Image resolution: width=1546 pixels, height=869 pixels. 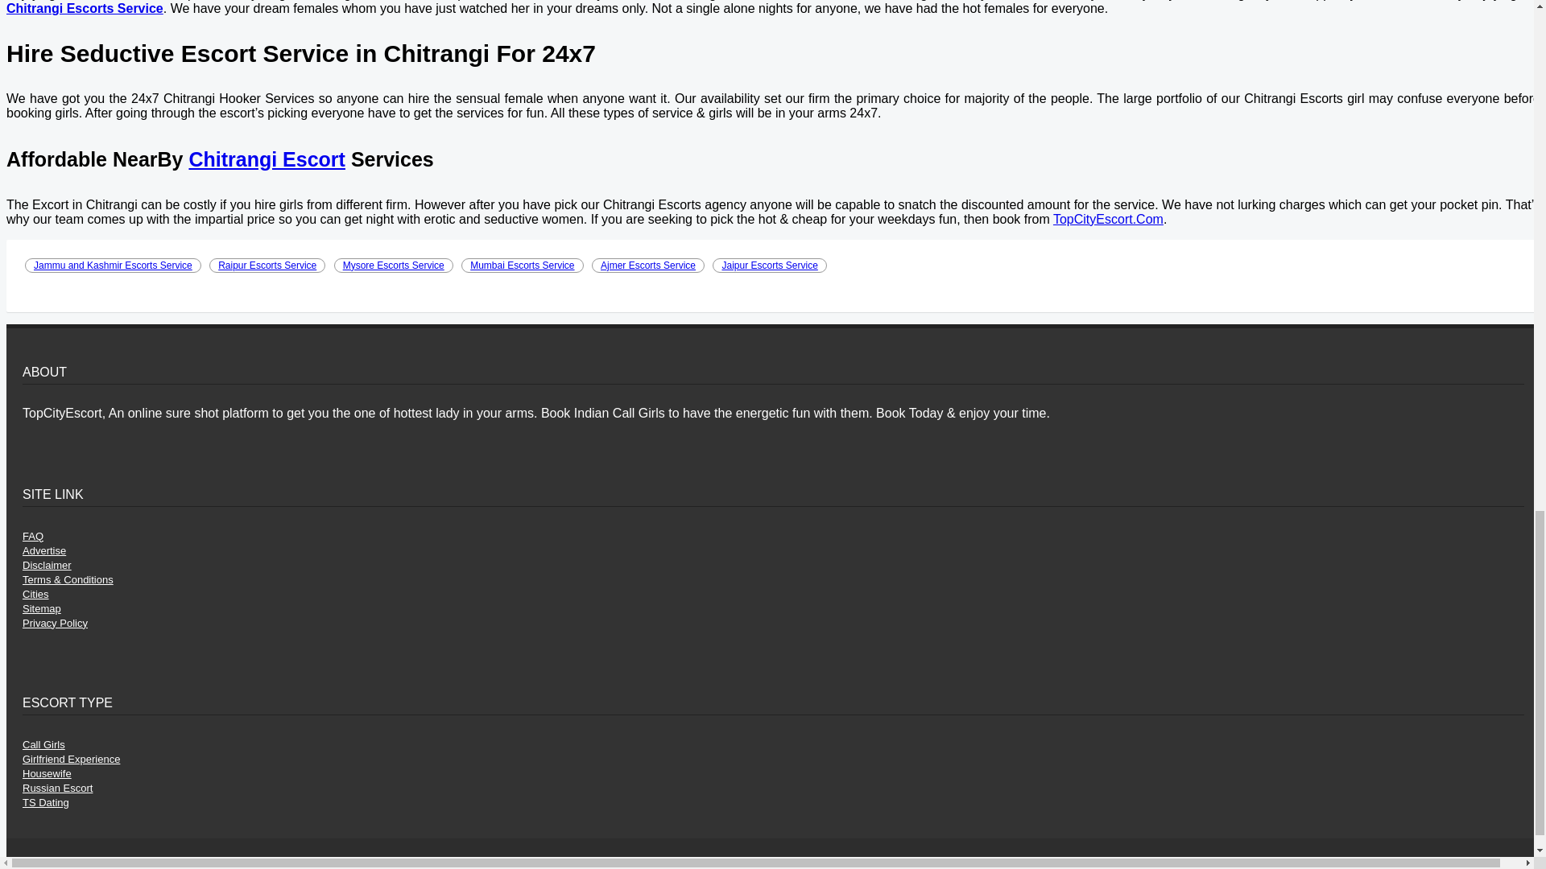 I want to click on Privacy Policy, so click(x=55, y=623).